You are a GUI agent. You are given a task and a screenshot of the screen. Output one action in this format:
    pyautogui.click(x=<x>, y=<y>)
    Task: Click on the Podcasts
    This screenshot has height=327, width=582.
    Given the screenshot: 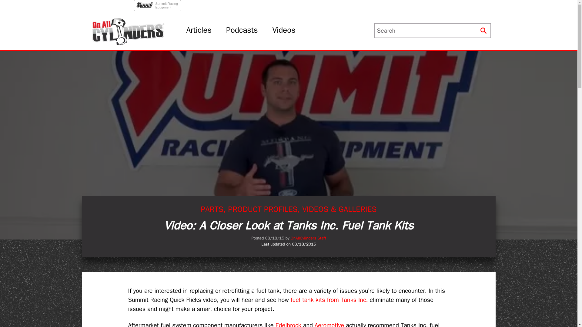 What is the action you would take?
    pyautogui.click(x=284, y=30)
    